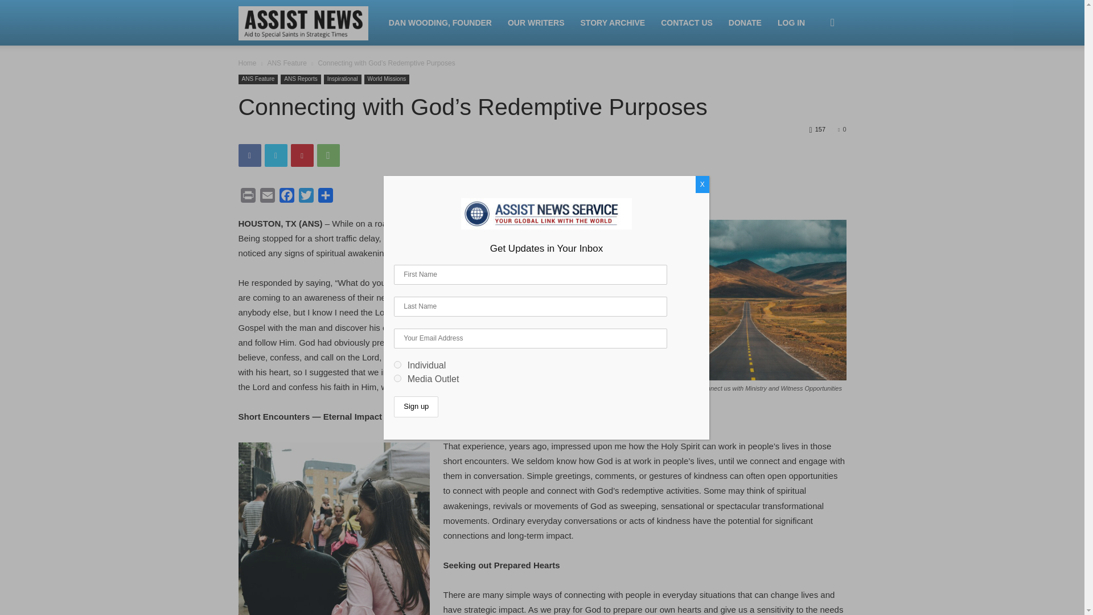  I want to click on Inspirational, so click(343, 79).